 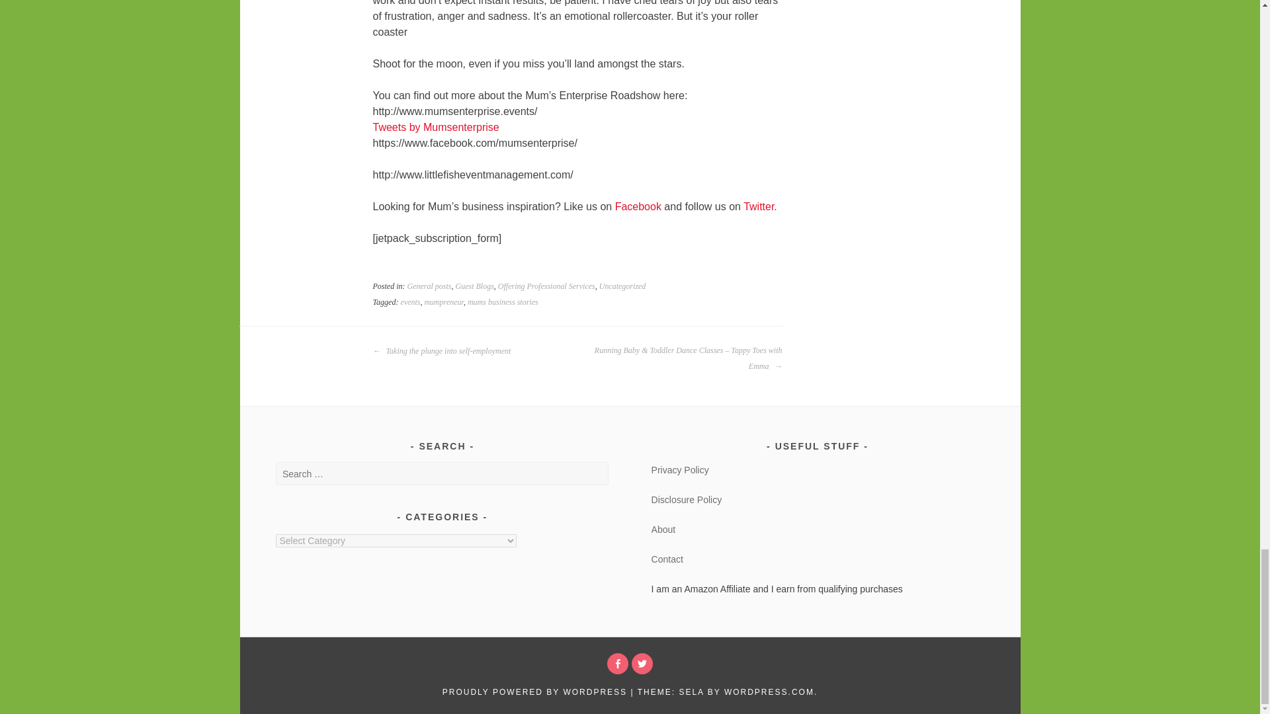 I want to click on  Taking the plunge into self-employment, so click(x=442, y=351).